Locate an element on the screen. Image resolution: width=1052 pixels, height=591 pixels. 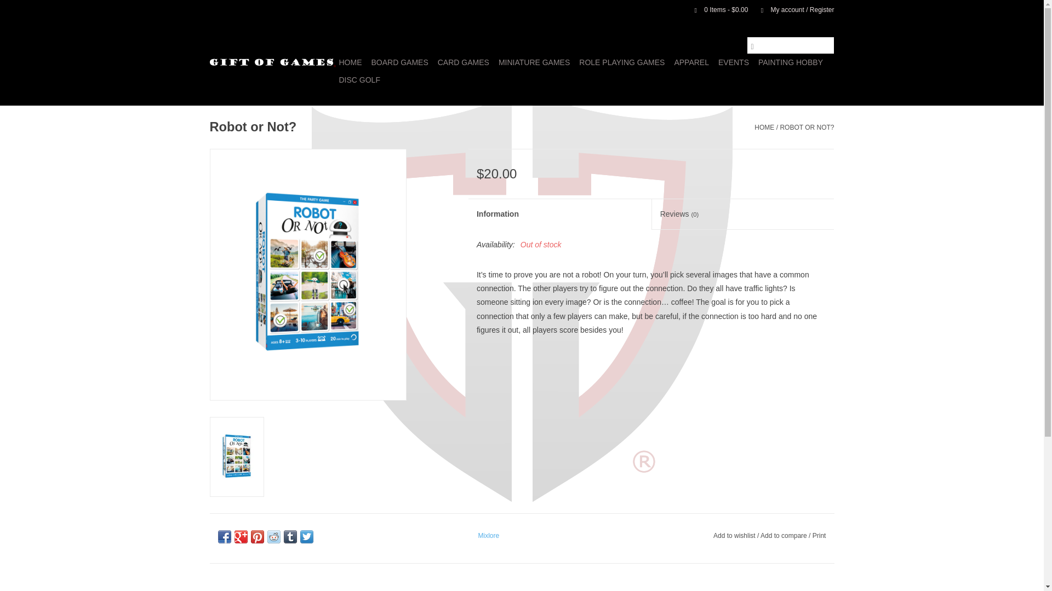
Cart is located at coordinates (717, 9).